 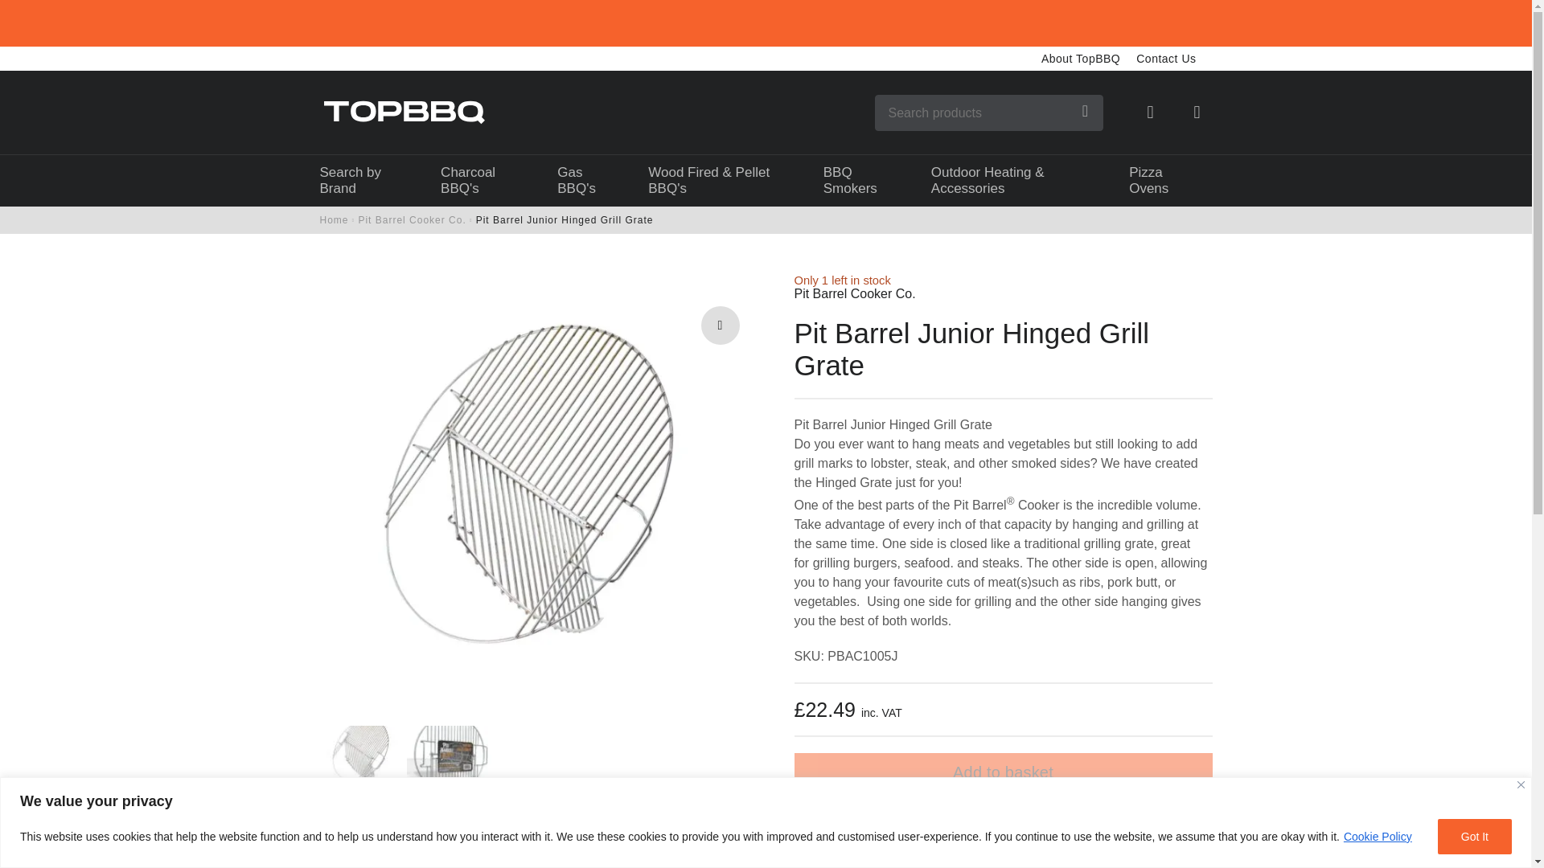 I want to click on Got It, so click(x=1474, y=836).